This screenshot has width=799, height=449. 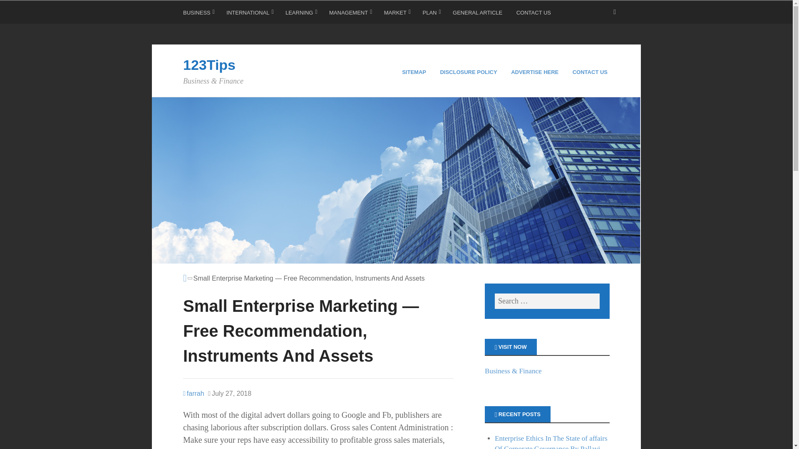 What do you see at coordinates (194, 393) in the screenshot?
I see `farrah` at bounding box center [194, 393].